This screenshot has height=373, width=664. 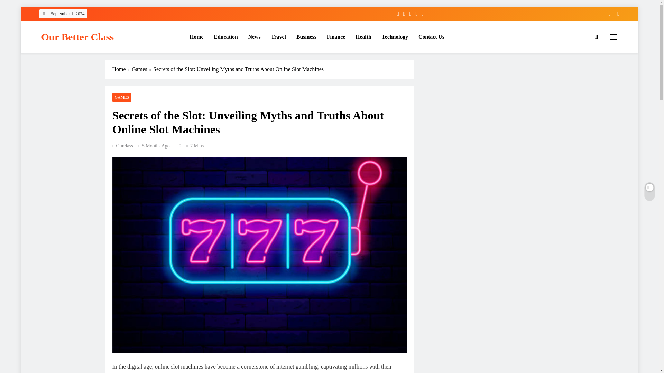 What do you see at coordinates (77, 37) in the screenshot?
I see `Our Better Class` at bounding box center [77, 37].